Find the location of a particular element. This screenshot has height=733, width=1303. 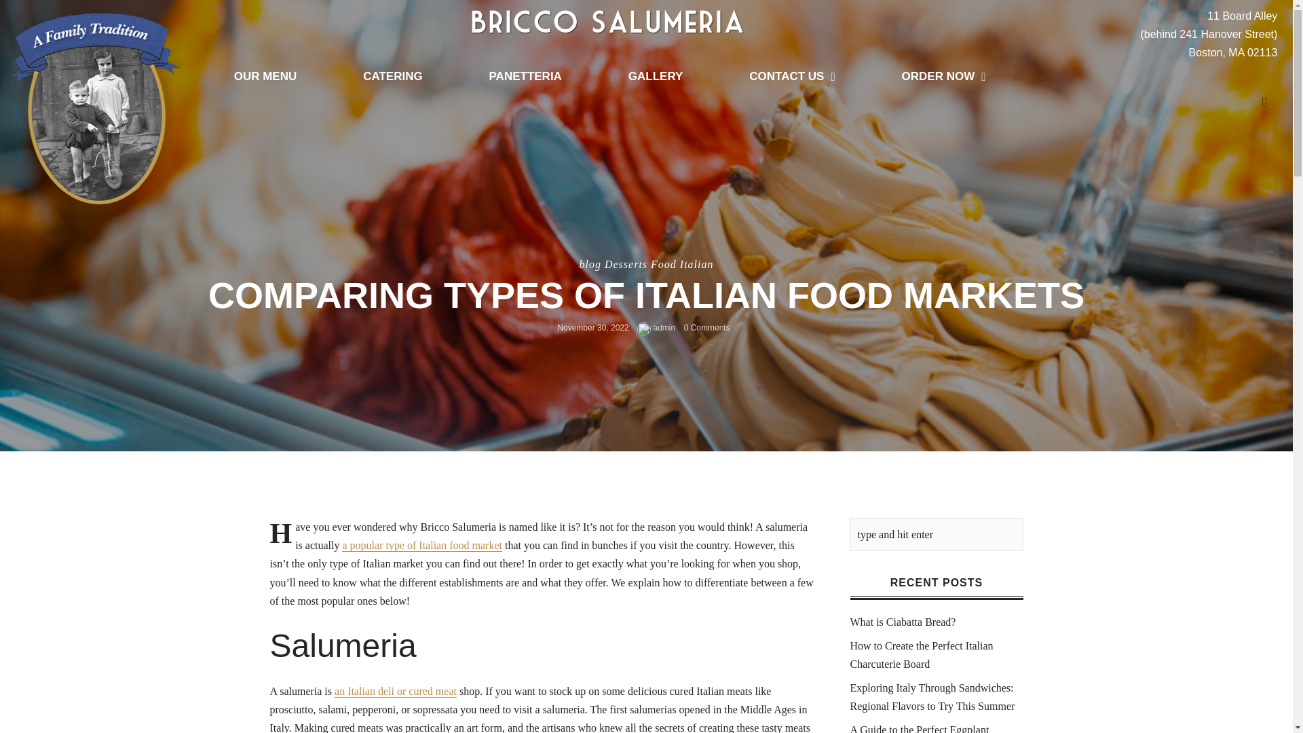

CATERING is located at coordinates (392, 76).